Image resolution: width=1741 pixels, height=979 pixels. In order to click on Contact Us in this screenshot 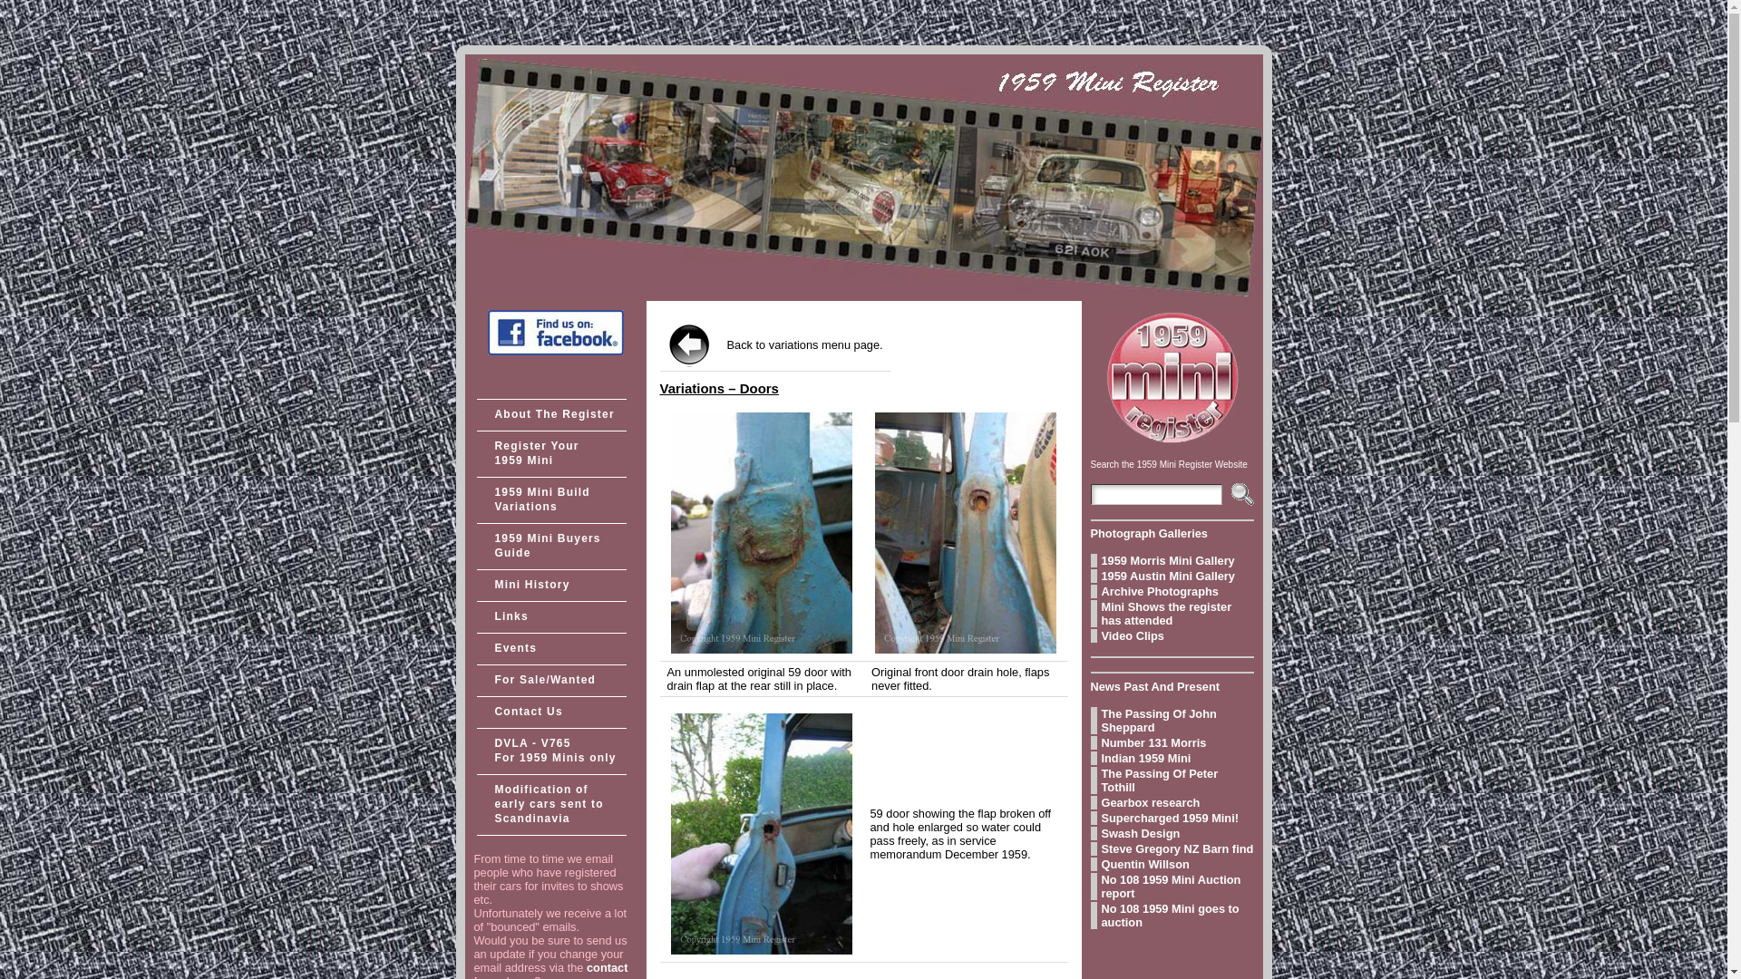, I will do `click(551, 712)`.